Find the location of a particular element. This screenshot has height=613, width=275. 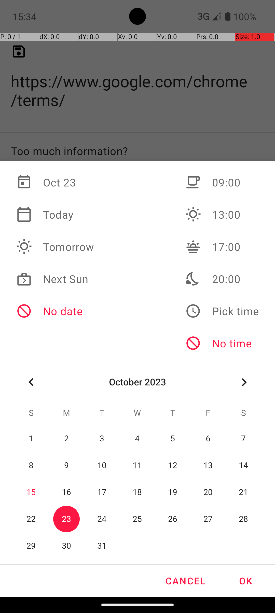

Next Sun is located at coordinates (55, 279).